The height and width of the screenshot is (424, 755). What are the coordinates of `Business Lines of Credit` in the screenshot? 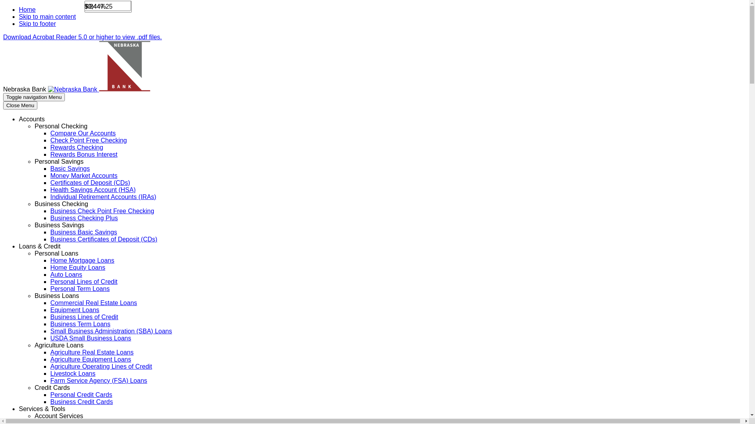 It's located at (84, 317).